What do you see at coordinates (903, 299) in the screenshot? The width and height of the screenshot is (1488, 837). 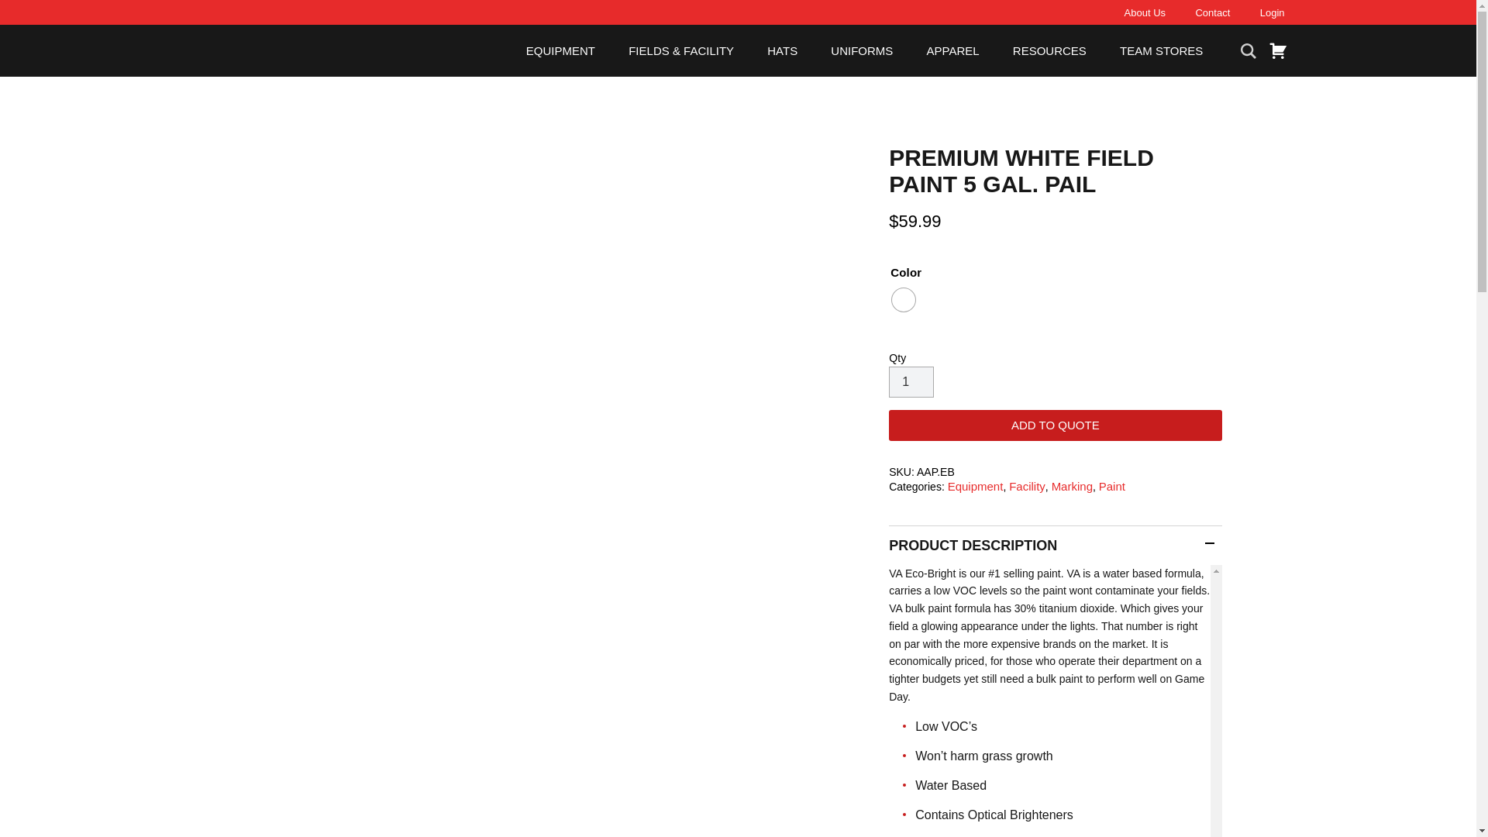 I see `Bright White` at bounding box center [903, 299].